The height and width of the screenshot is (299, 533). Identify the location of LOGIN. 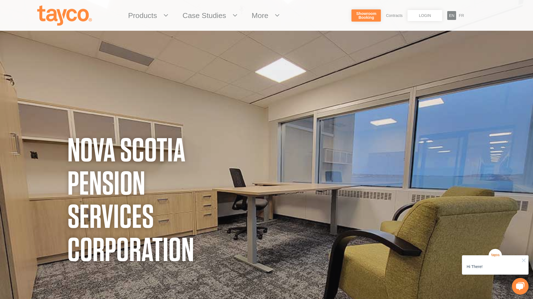
(425, 15).